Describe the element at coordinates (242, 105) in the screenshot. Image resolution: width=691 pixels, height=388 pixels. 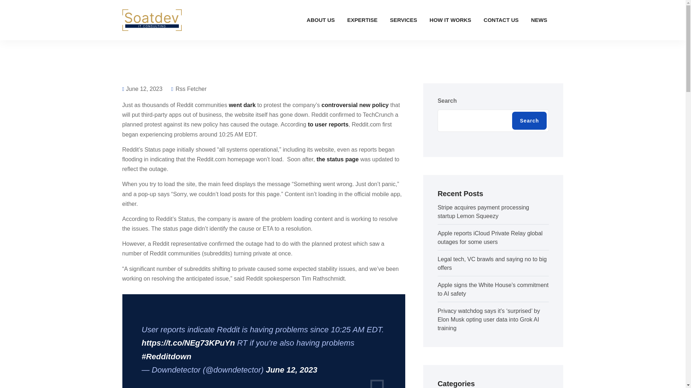
I see `went dark` at that location.